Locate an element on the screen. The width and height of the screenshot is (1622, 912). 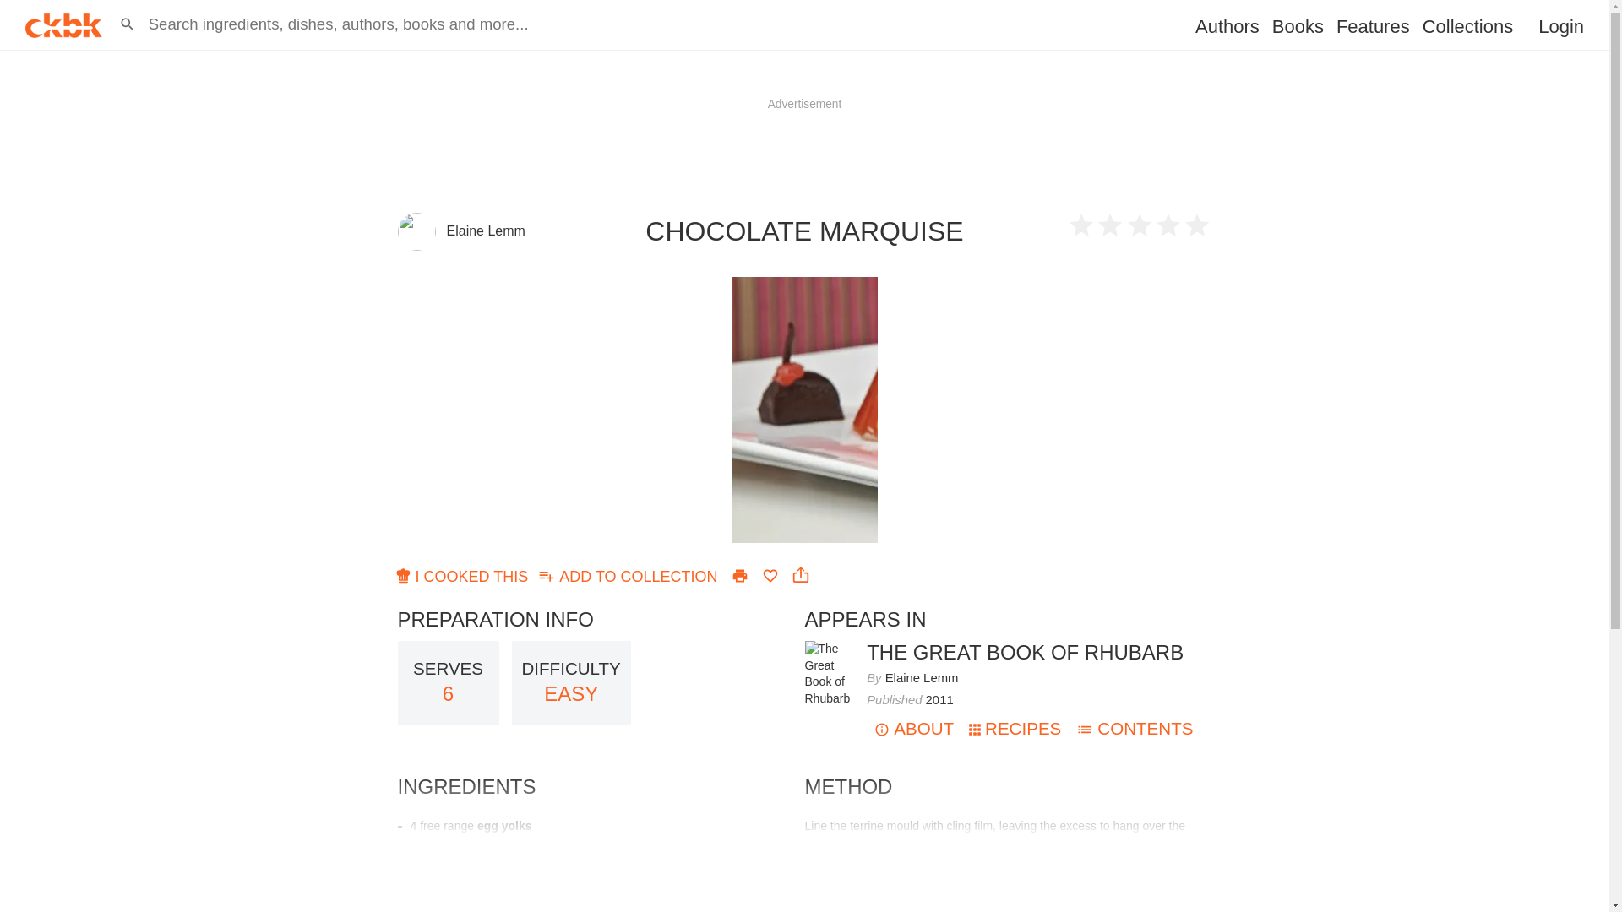
I COOKED THIS is located at coordinates (914, 728).